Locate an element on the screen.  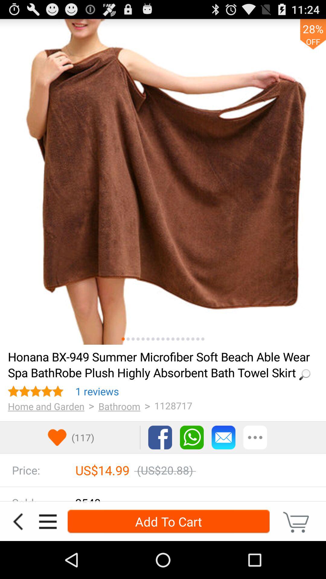
select image is located at coordinates (153, 339).